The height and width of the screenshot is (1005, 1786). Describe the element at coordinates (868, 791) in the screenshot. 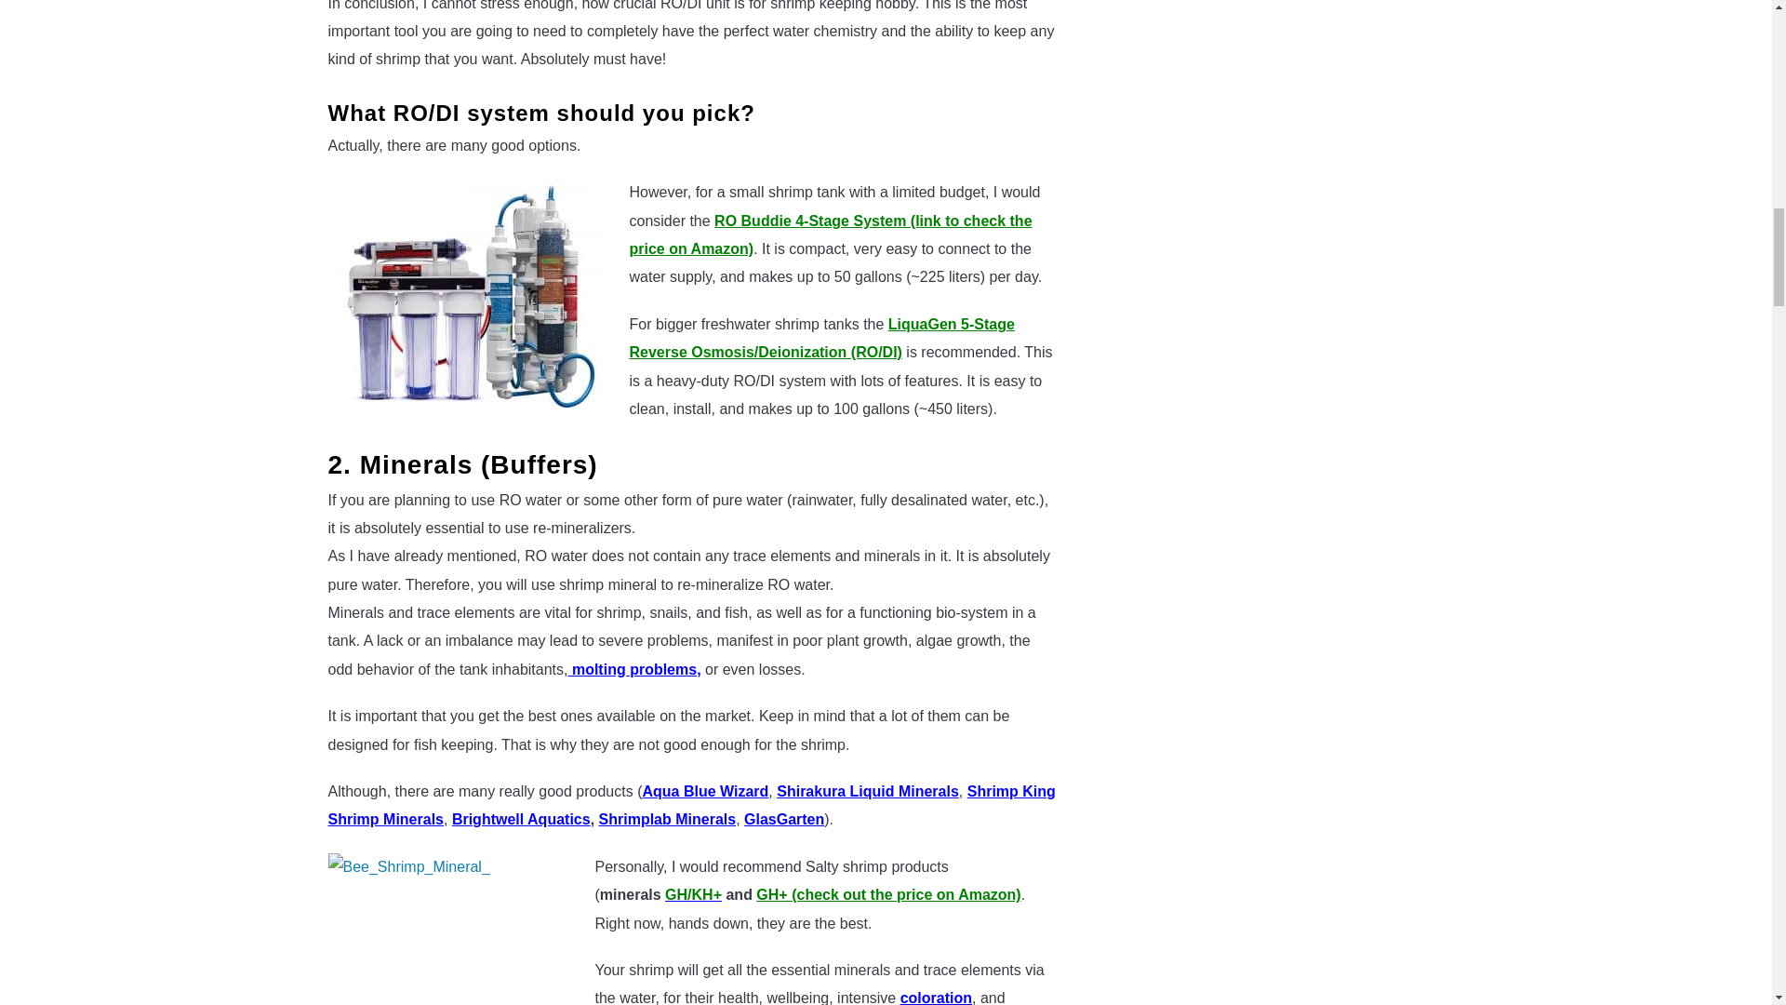

I see `Shirakura Liquid Minerals` at that location.